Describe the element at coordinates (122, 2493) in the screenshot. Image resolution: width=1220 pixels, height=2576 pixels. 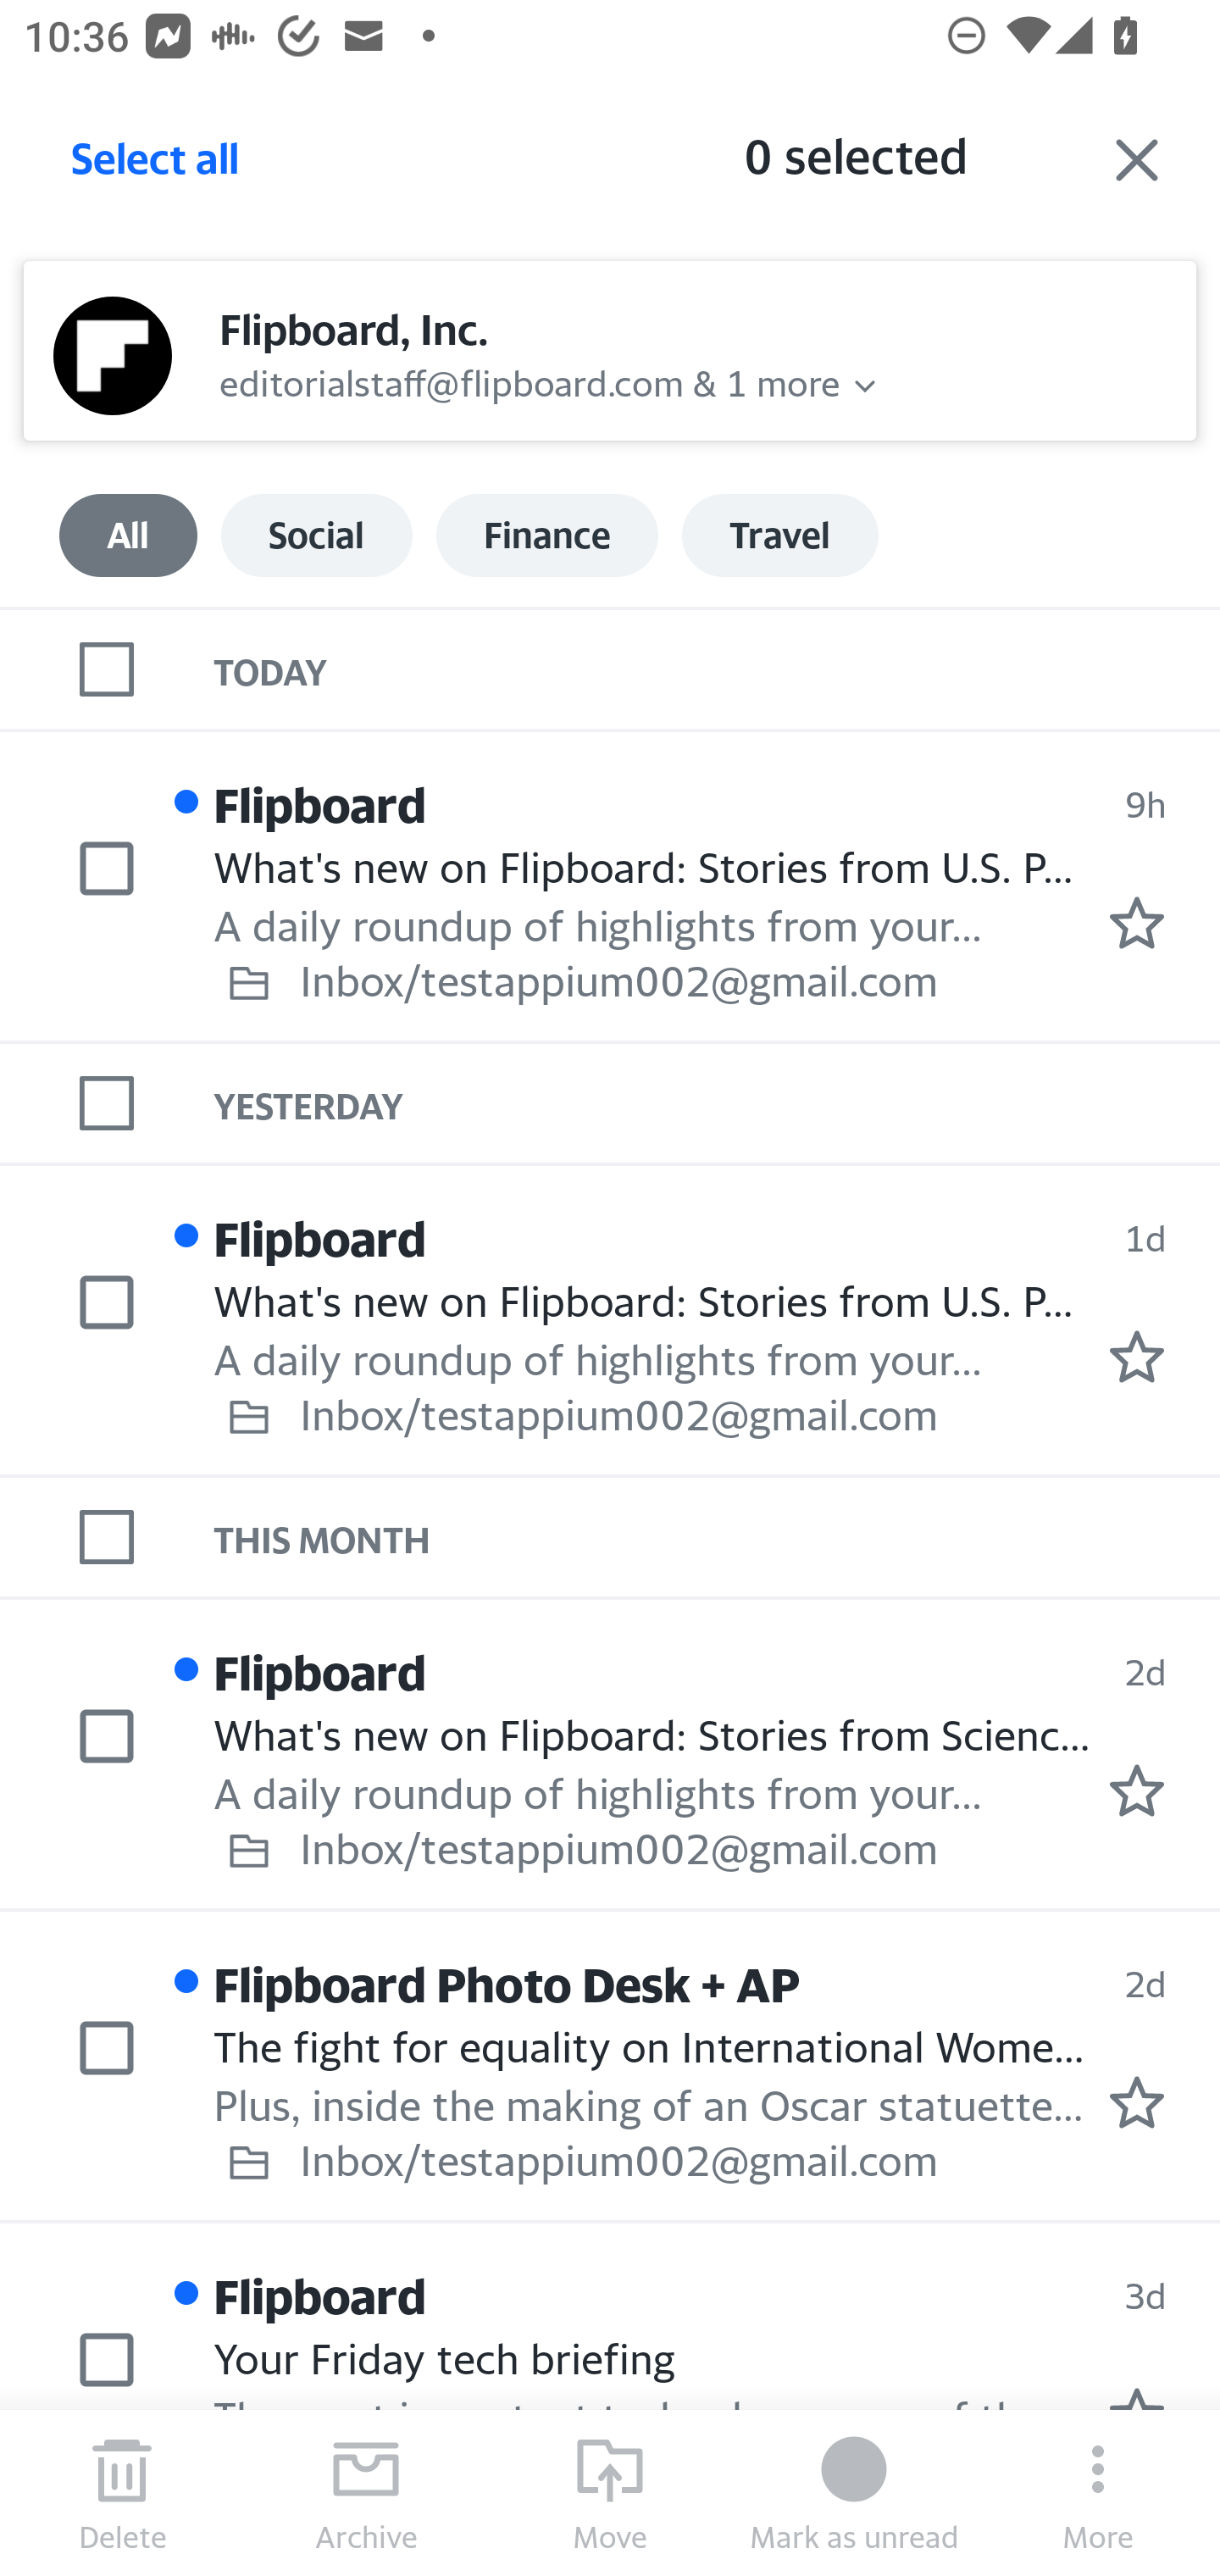
I see `Delete` at that location.